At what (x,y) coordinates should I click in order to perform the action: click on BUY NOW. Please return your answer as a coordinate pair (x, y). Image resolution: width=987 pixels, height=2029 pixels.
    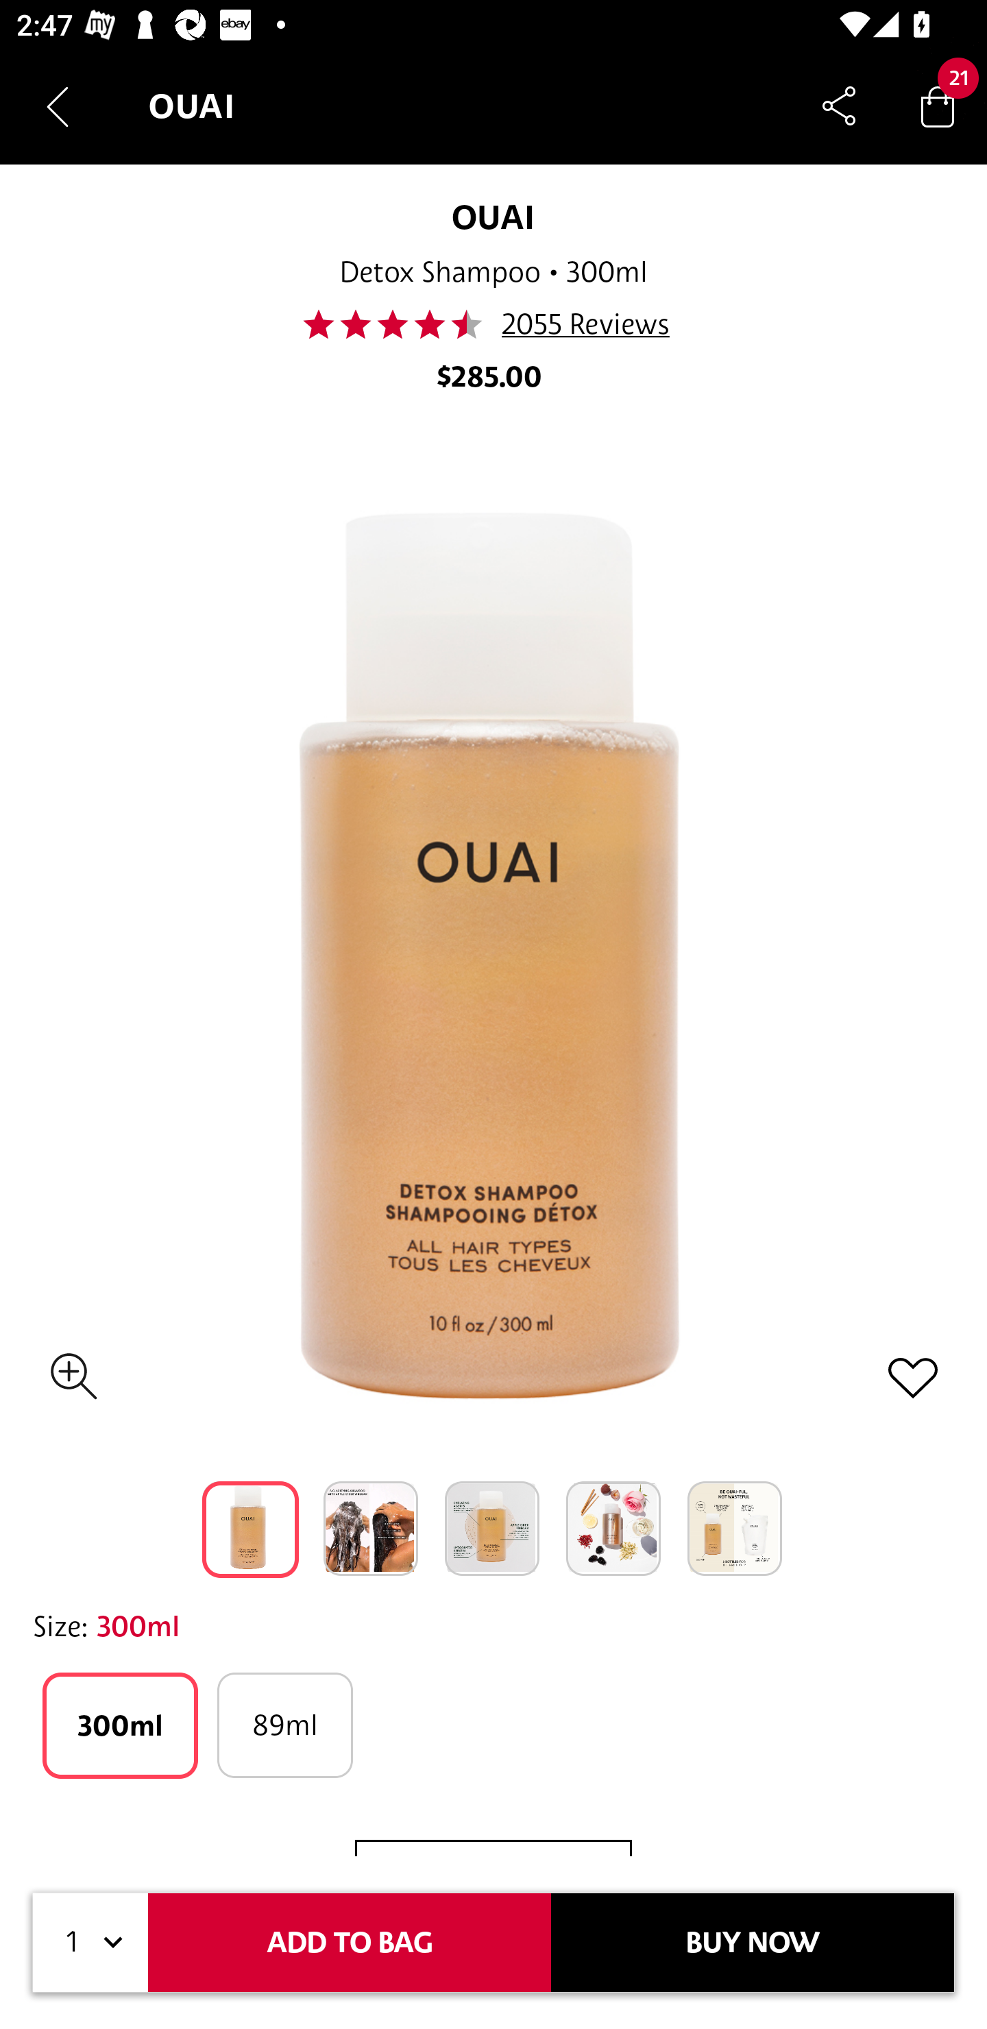
    Looking at the image, I should click on (753, 1943).